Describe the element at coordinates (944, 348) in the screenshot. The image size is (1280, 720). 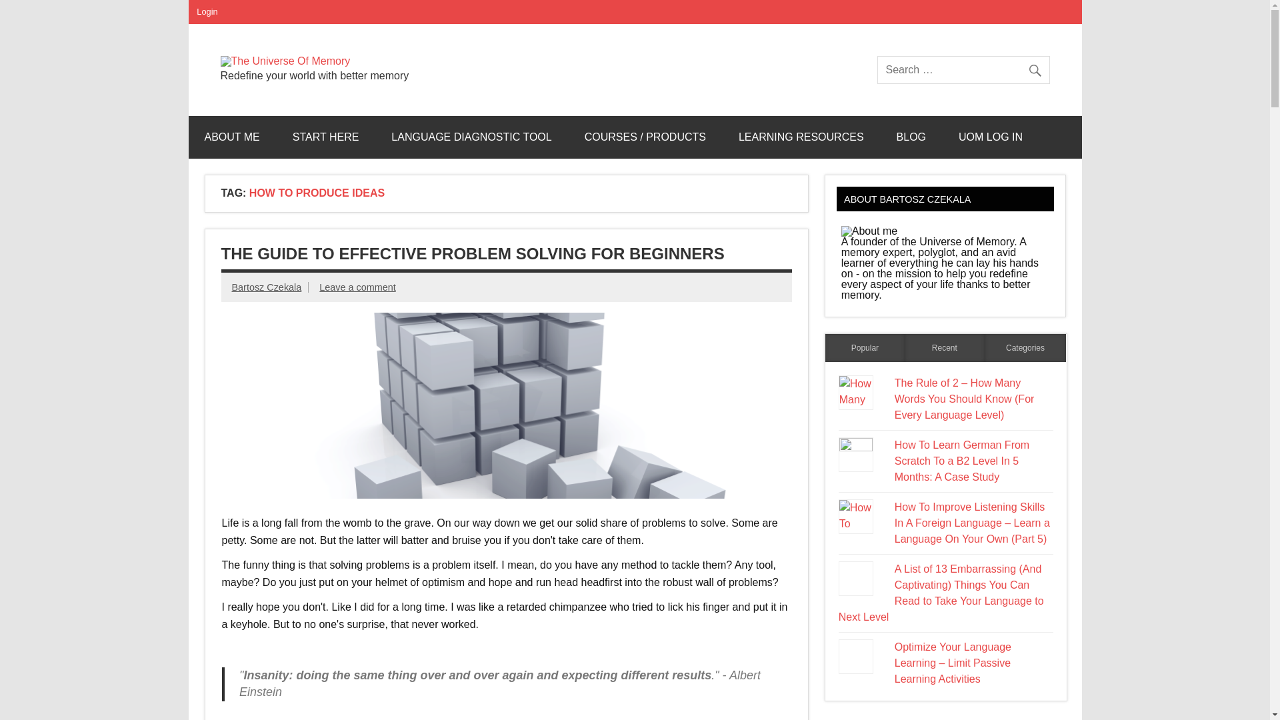
I see `Recent` at that location.